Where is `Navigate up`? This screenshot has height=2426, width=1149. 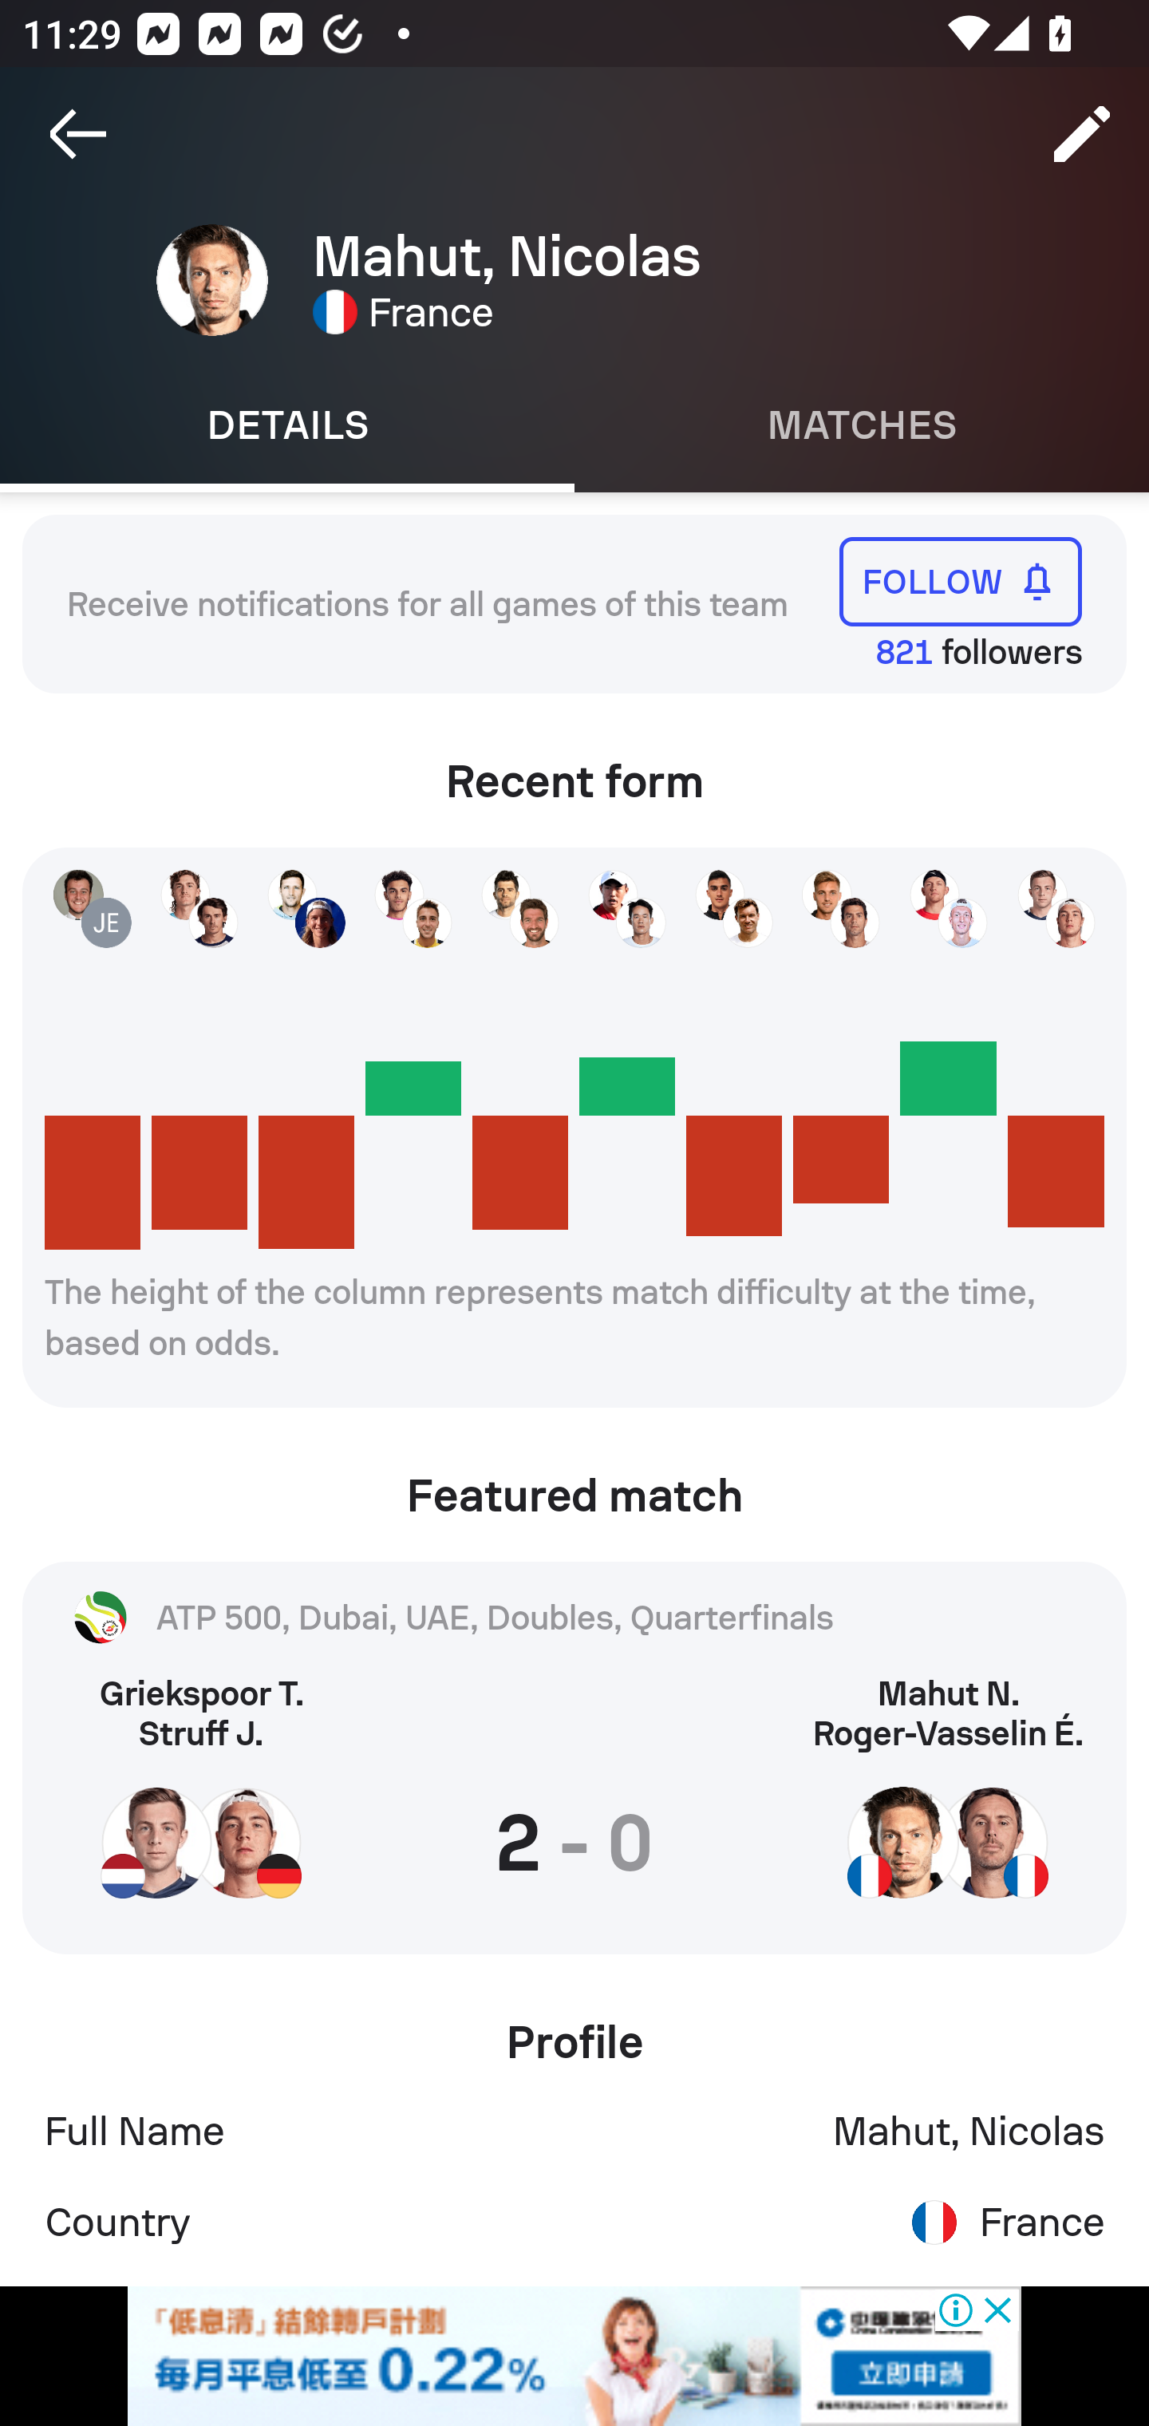
Navigate up is located at coordinates (78, 134).